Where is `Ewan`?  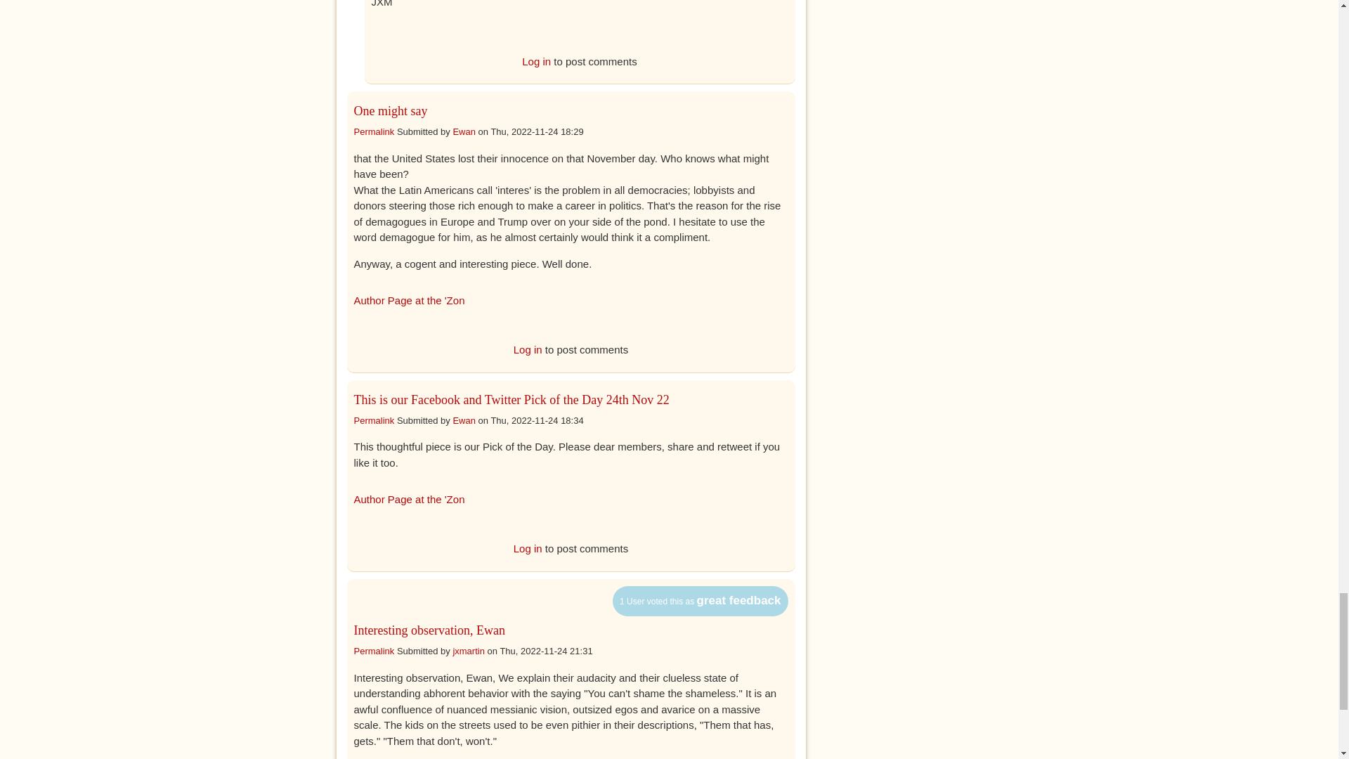
Ewan is located at coordinates (464, 132).